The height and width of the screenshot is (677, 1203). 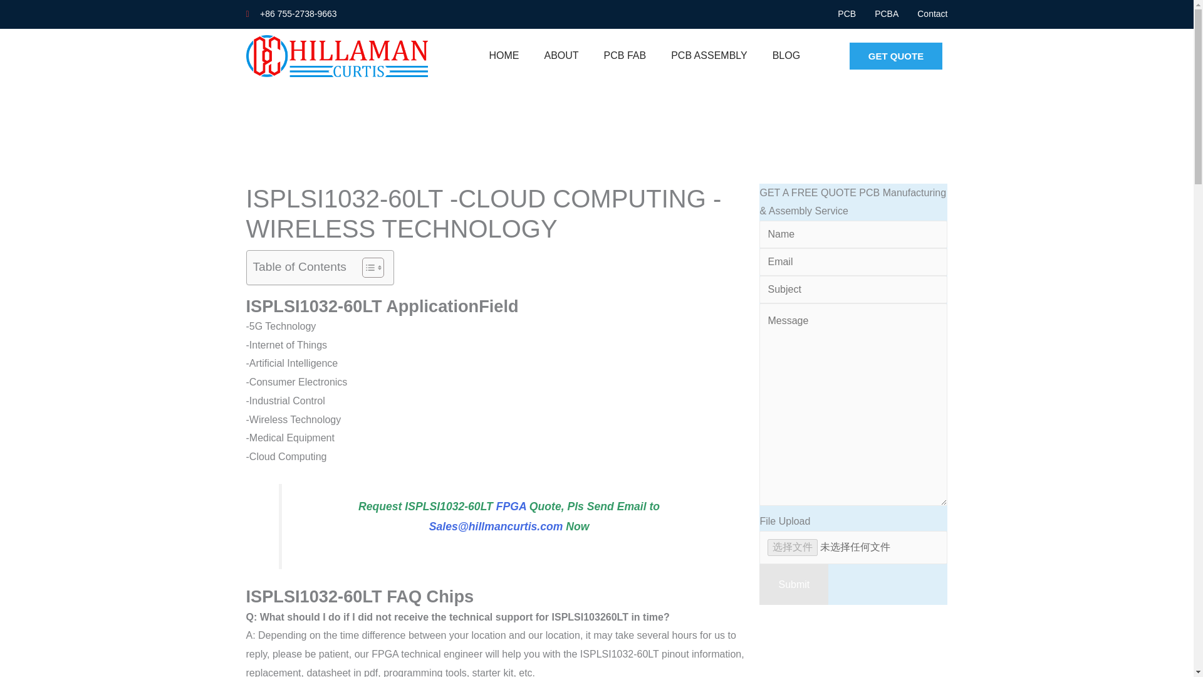 What do you see at coordinates (709, 55) in the screenshot?
I see `PCB ASSEMBLY` at bounding box center [709, 55].